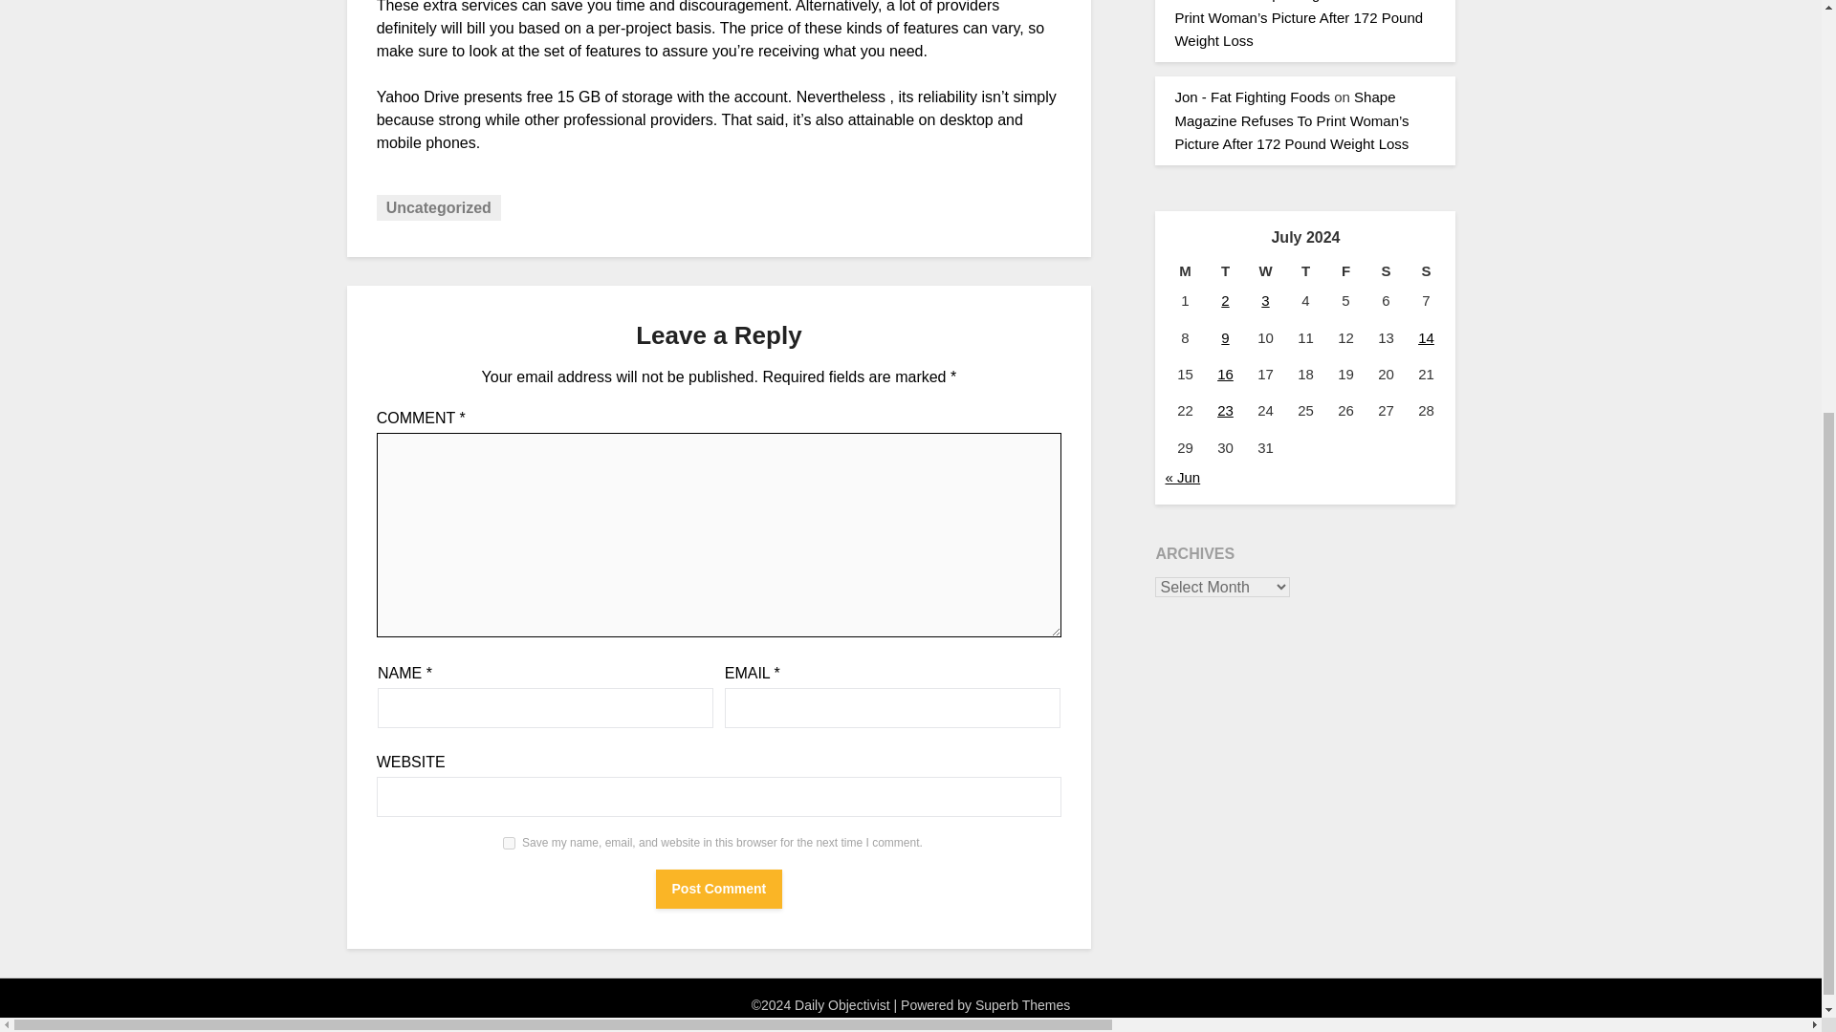 The width and height of the screenshot is (1836, 1032). I want to click on Sunday, so click(1426, 271).